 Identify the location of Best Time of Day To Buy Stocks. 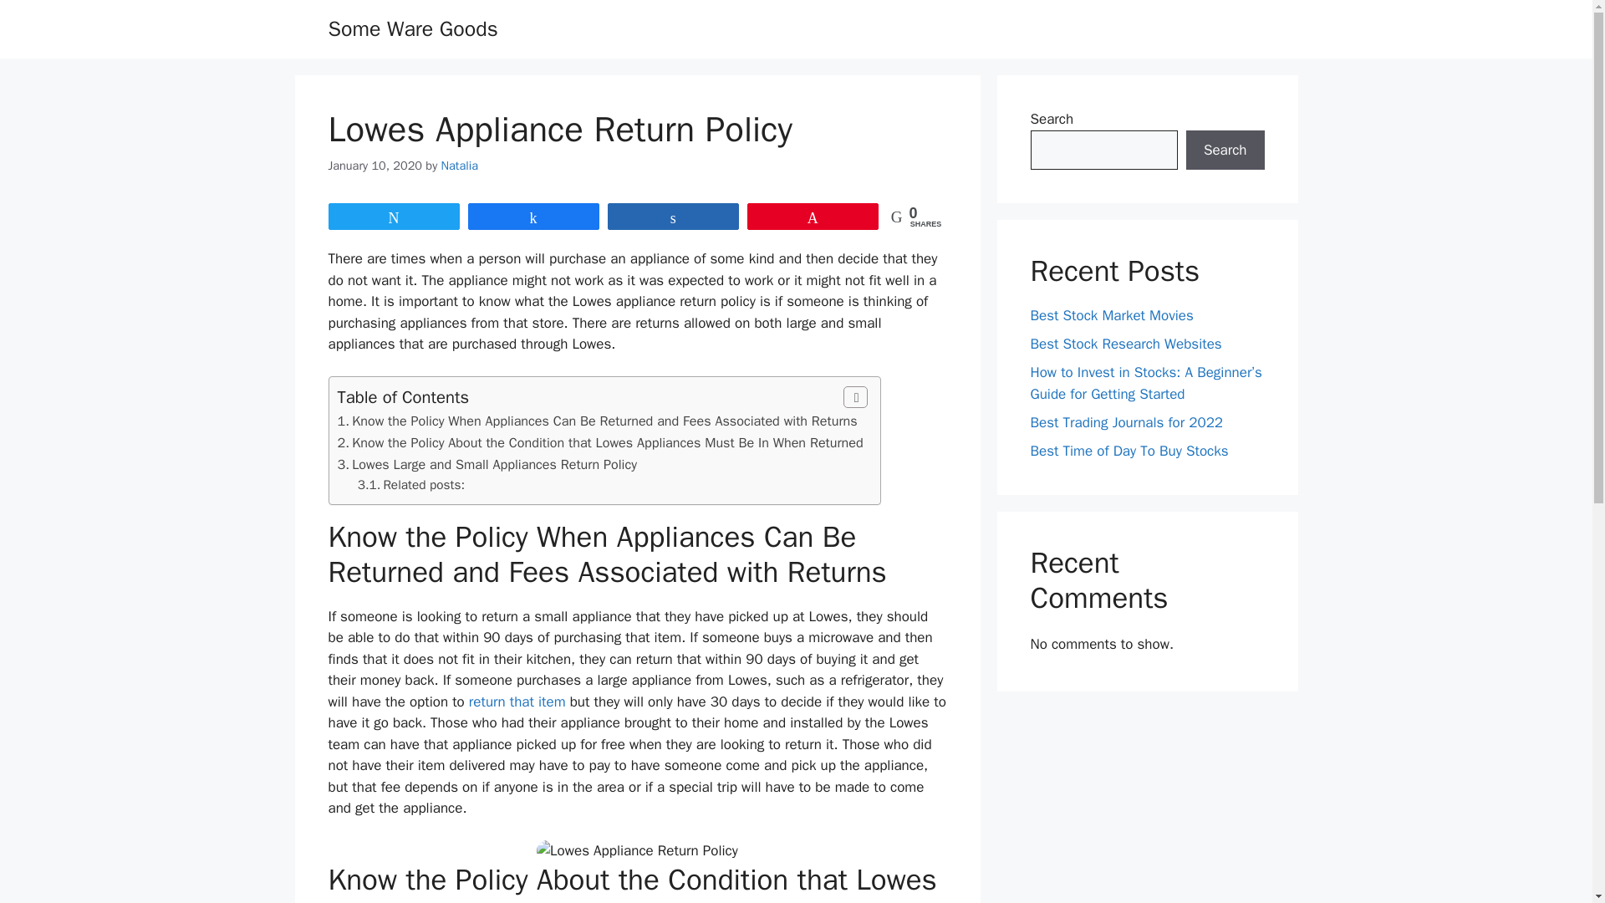
(1129, 450).